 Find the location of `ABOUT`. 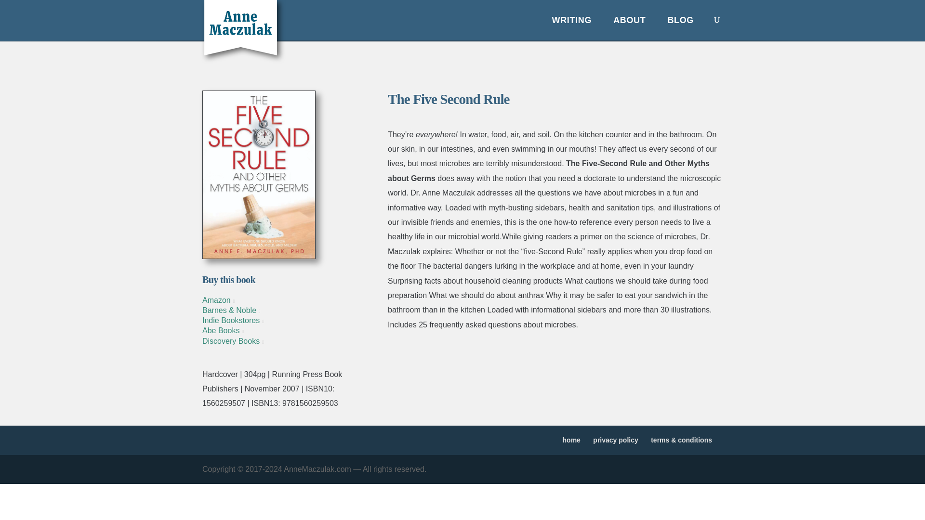

ABOUT is located at coordinates (629, 28).